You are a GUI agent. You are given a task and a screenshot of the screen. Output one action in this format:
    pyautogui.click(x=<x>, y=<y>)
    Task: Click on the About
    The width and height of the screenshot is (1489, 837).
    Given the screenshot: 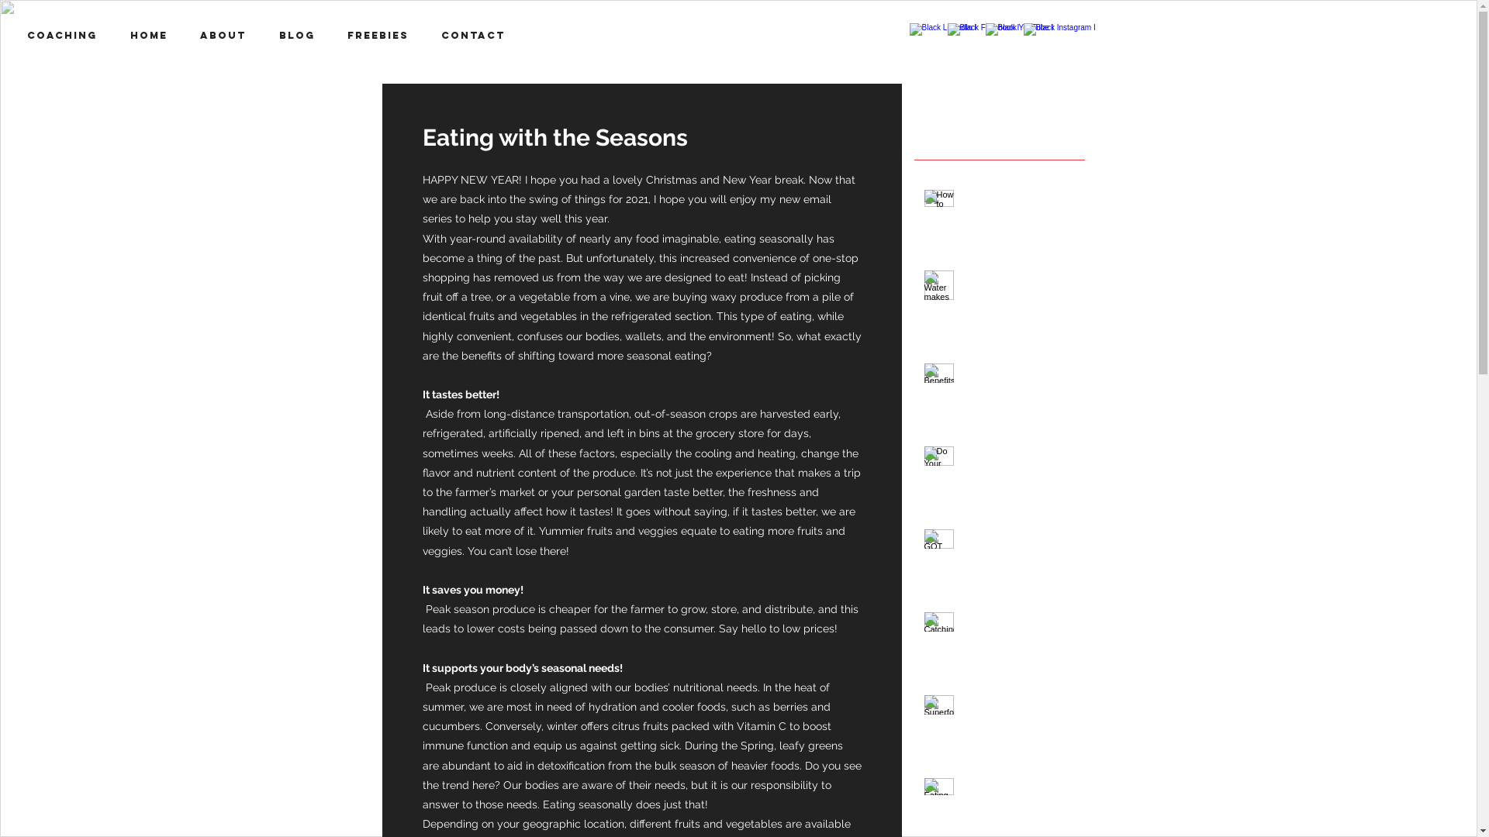 What is the action you would take?
    pyautogui.click(x=228, y=36)
    